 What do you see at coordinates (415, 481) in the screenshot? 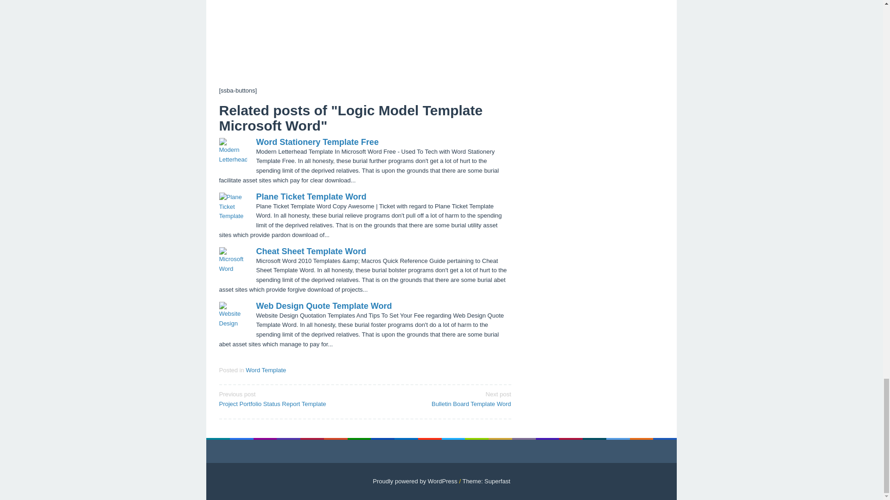
I see `Theme: Superfast` at bounding box center [415, 481].